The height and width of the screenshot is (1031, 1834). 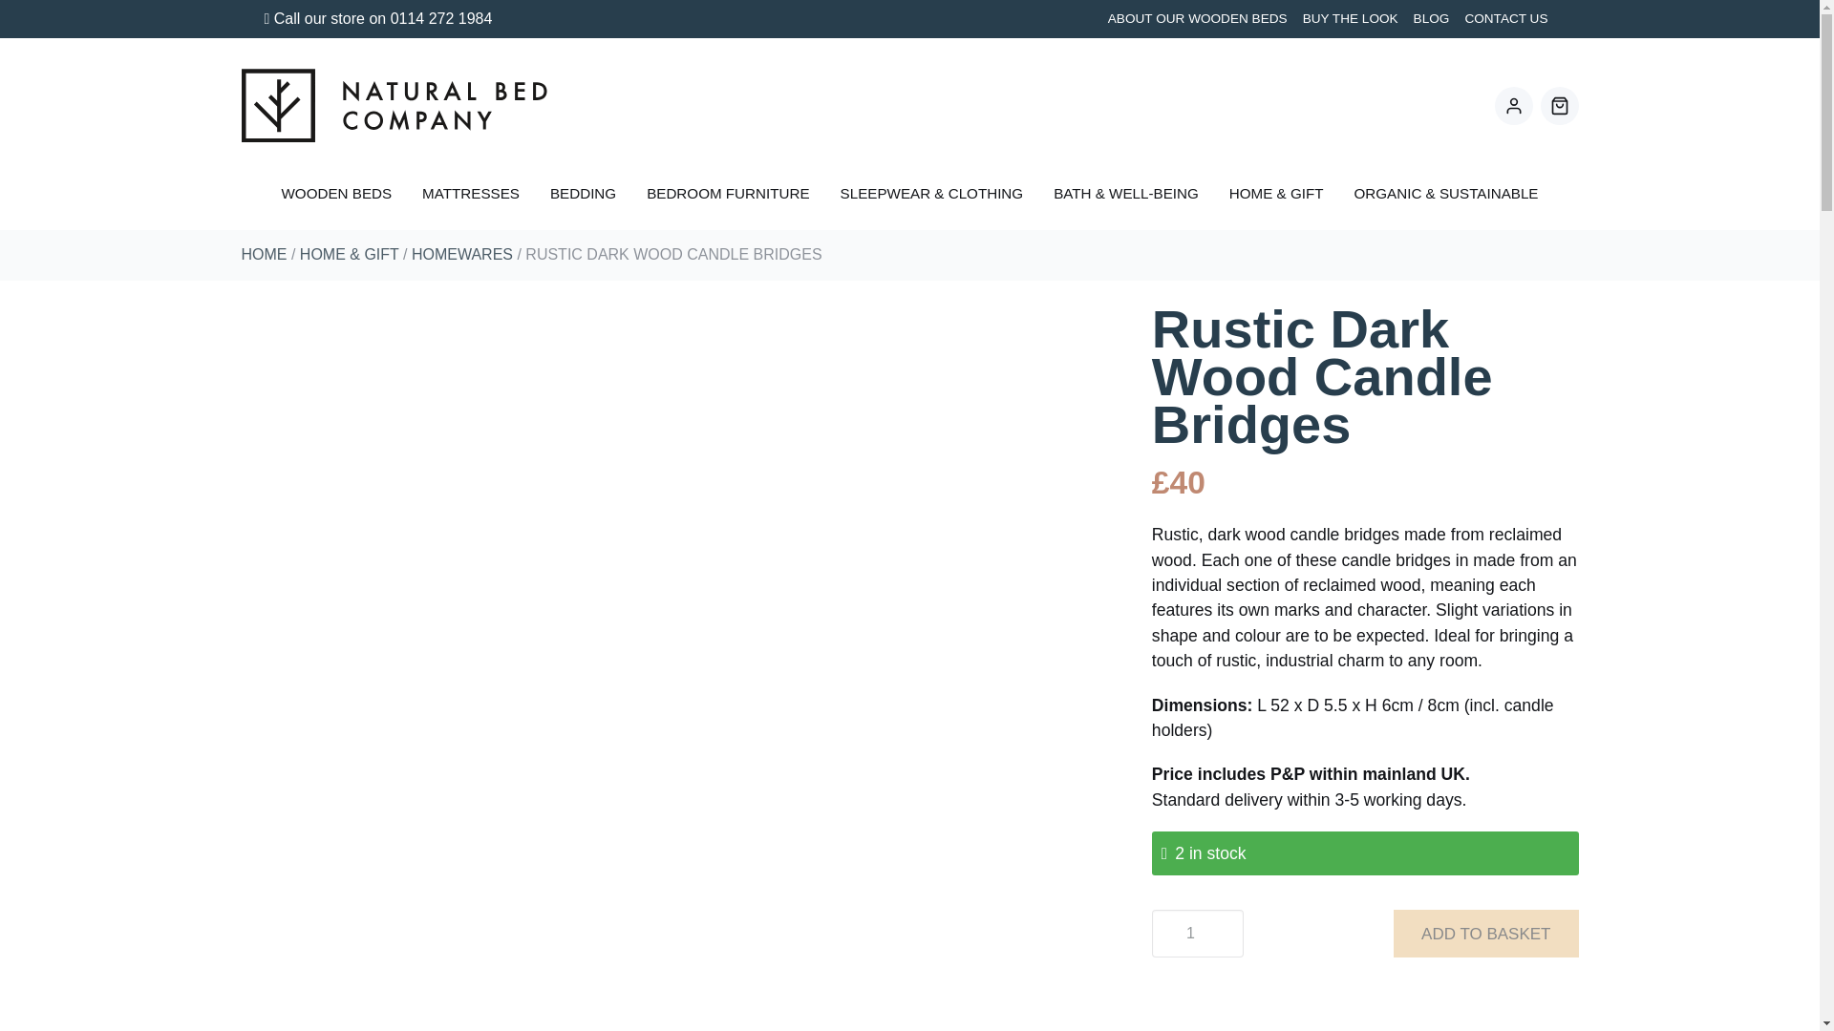 What do you see at coordinates (1351, 19) in the screenshot?
I see `BUY THE LOOK` at bounding box center [1351, 19].